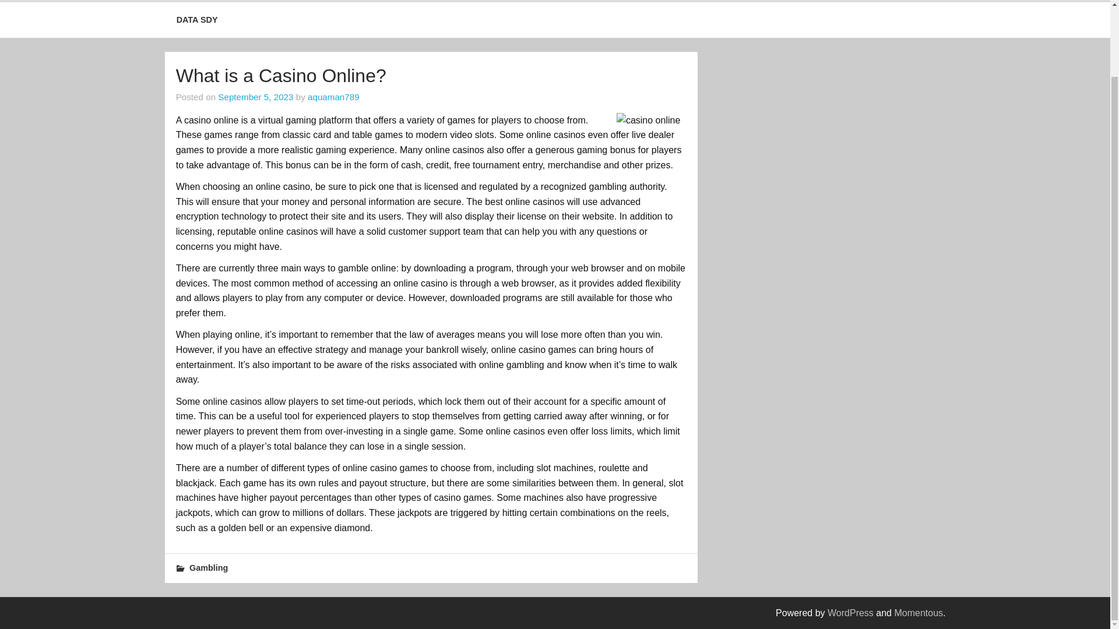 This screenshot has height=629, width=1119. What do you see at coordinates (209, 567) in the screenshot?
I see `Gambling` at bounding box center [209, 567].